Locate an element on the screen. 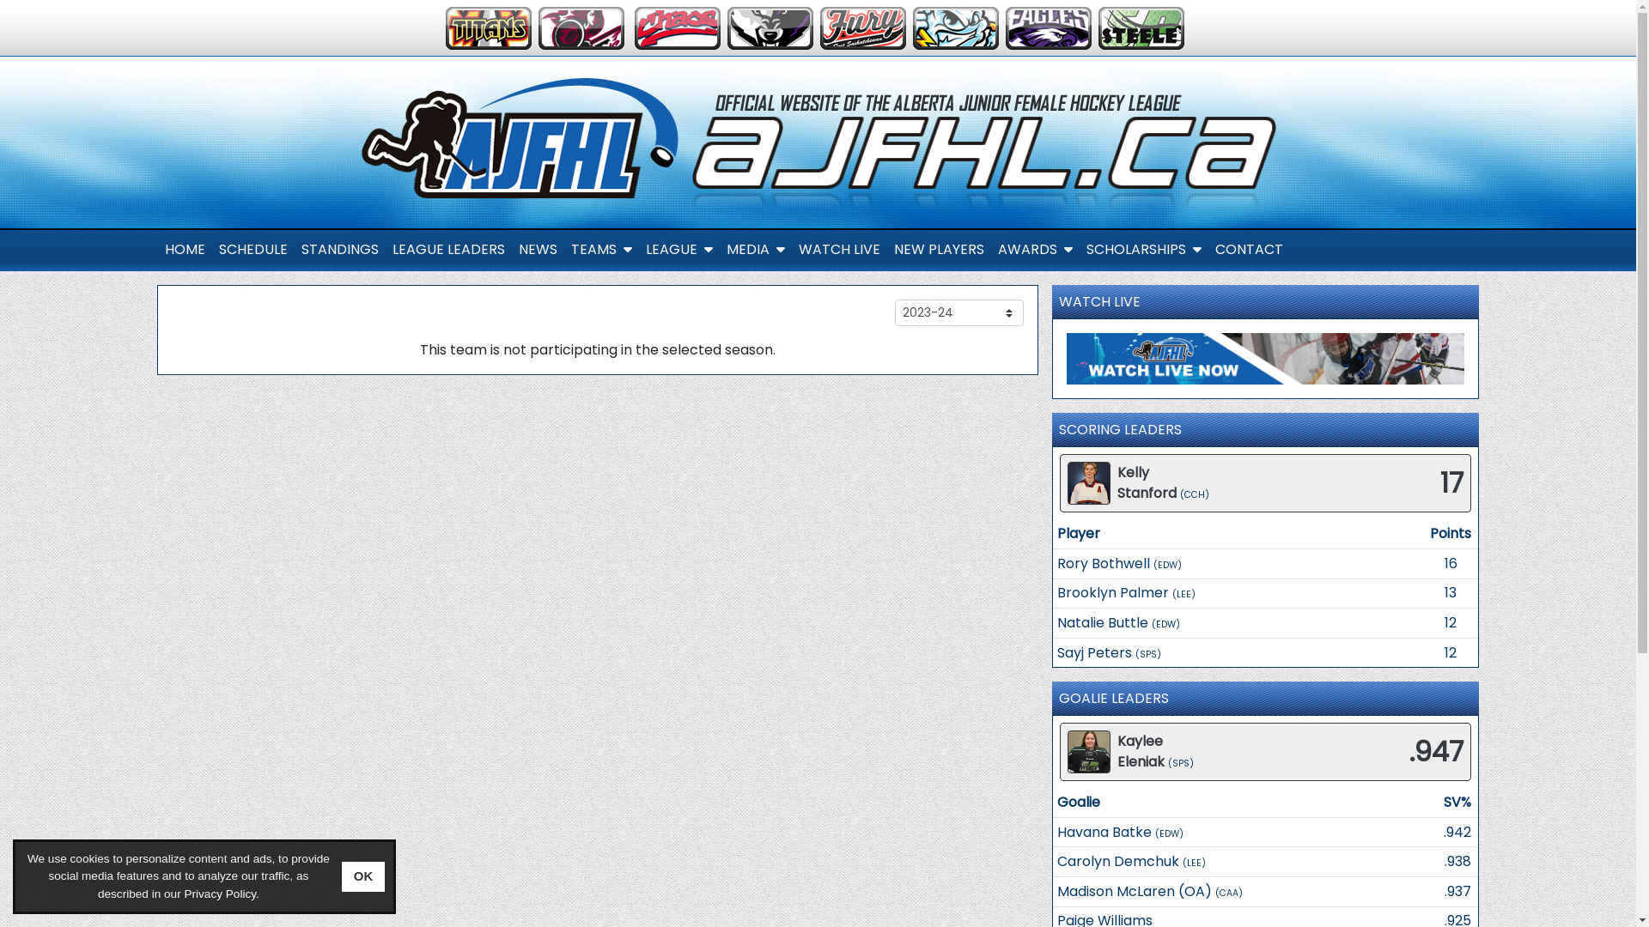 The width and height of the screenshot is (1649, 927). Havana Batke is located at coordinates (1104, 833).